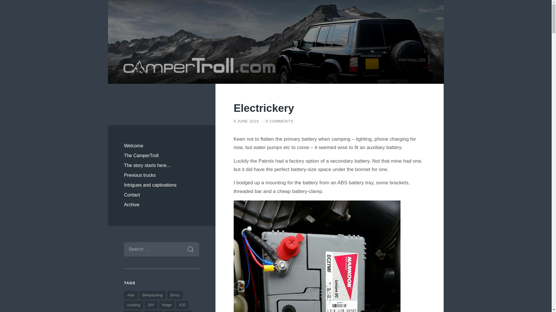 This screenshot has height=312, width=556. What do you see at coordinates (178, 311) in the screenshot?
I see `Maintenance` at bounding box center [178, 311].